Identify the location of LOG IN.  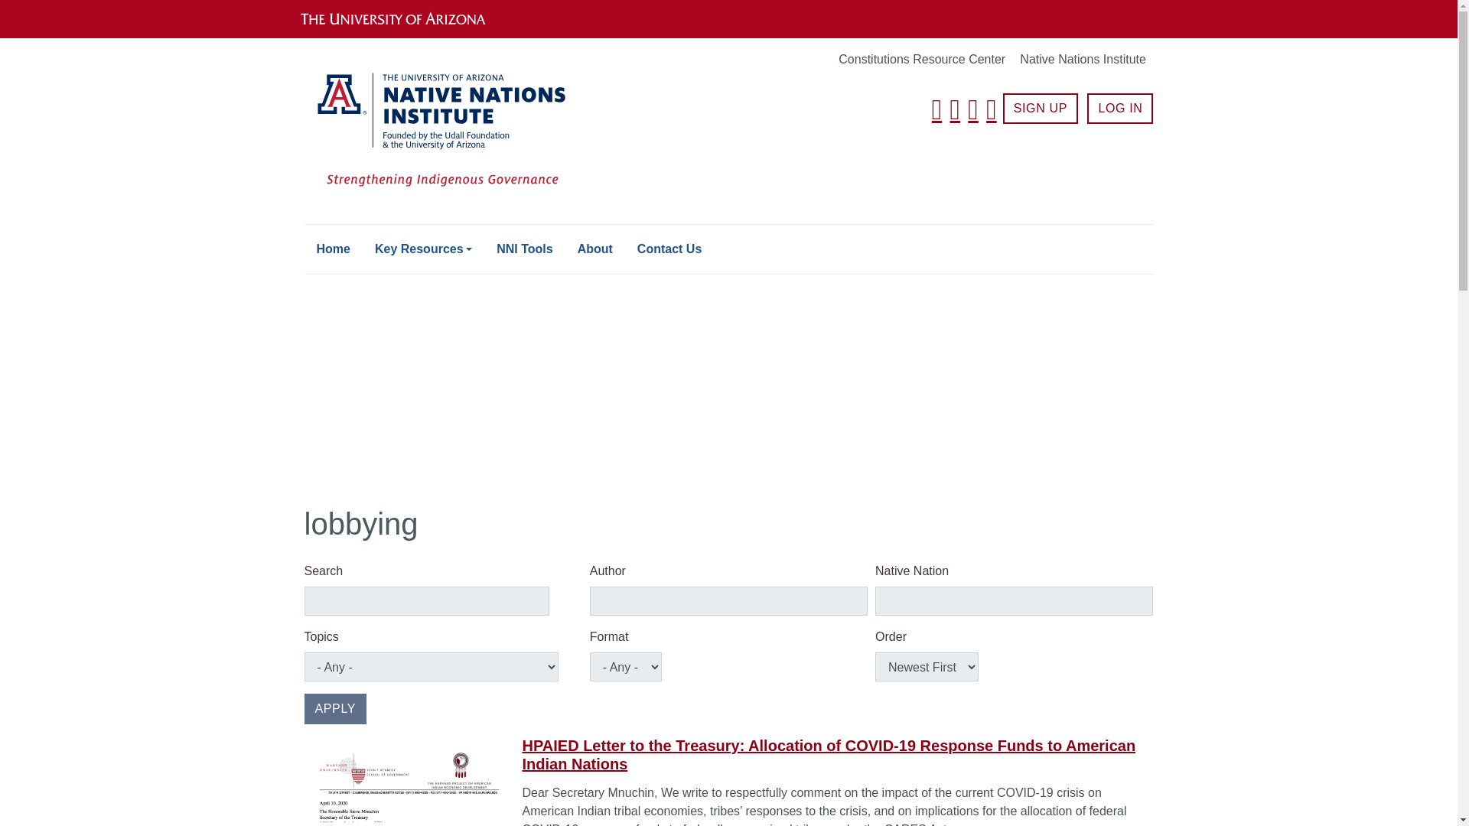
(1120, 109).